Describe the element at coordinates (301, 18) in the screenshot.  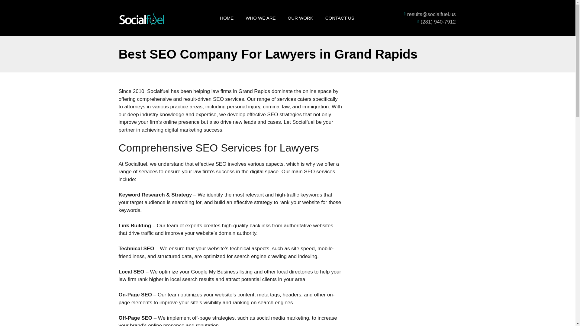
I see `OUR WORK` at that location.